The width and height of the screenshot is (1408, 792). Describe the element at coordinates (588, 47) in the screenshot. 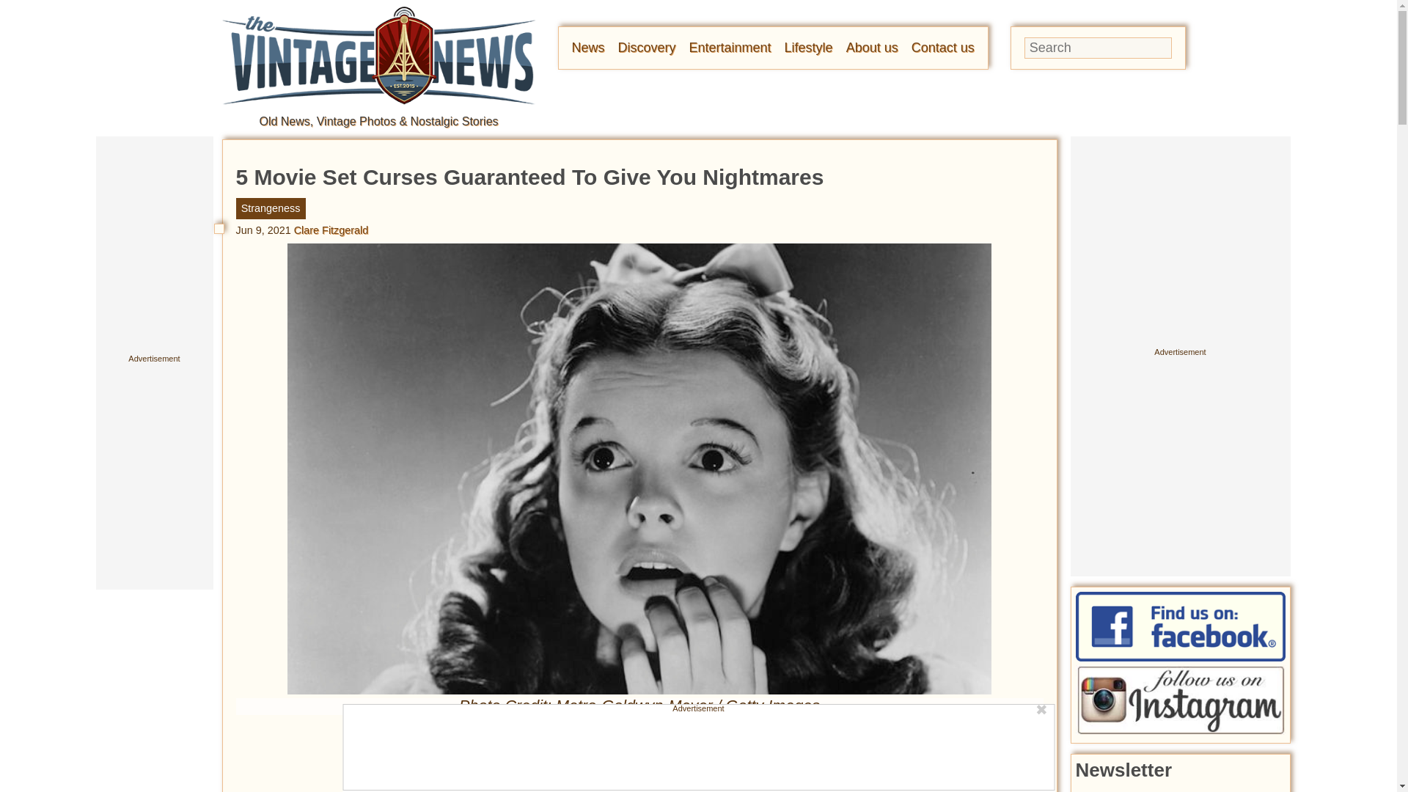

I see `News` at that location.